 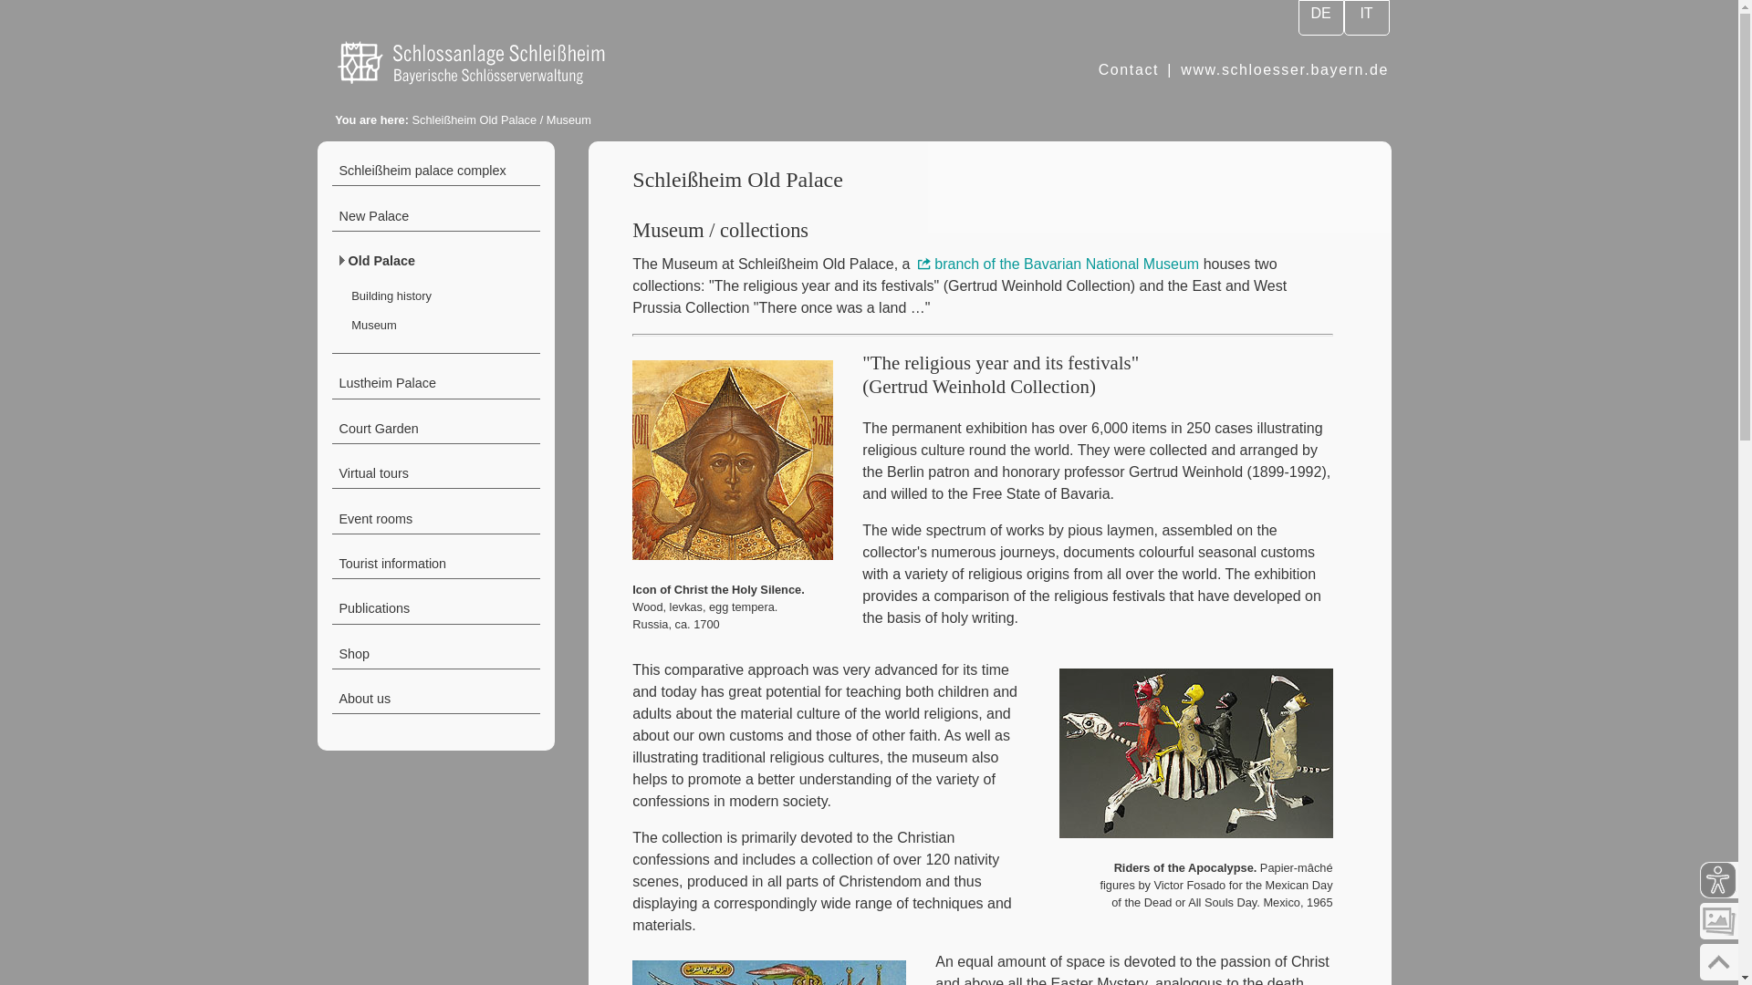 What do you see at coordinates (499, 82) in the screenshot?
I see `Startup page` at bounding box center [499, 82].